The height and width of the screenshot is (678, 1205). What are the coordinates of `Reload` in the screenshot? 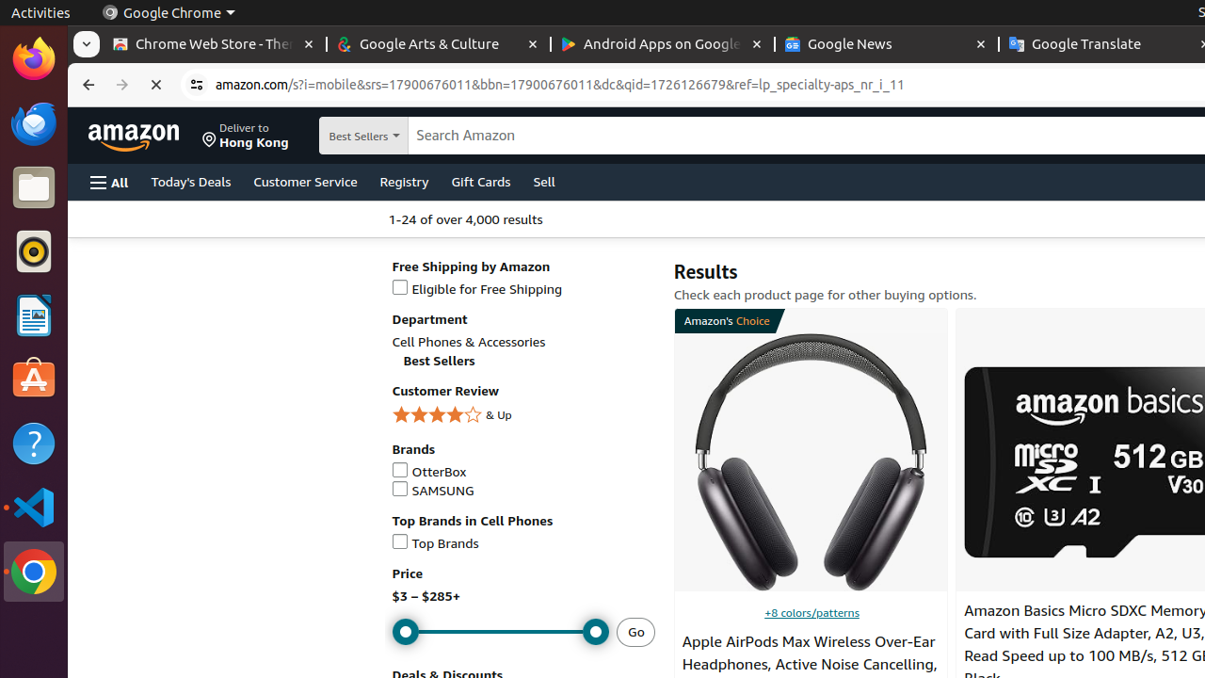 It's located at (156, 85).